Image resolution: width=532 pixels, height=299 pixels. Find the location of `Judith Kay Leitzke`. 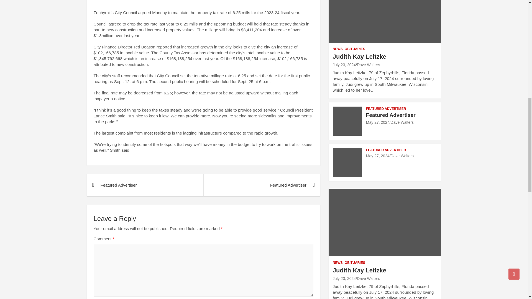

Judith Kay Leitzke is located at coordinates (344, 279).